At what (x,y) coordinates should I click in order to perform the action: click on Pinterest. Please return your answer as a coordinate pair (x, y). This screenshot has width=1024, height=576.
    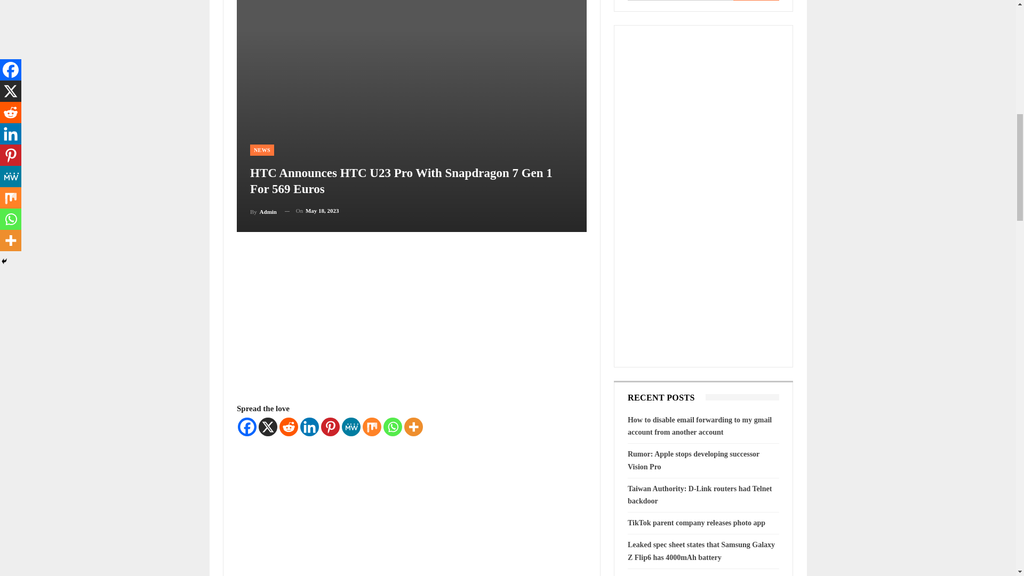
    Looking at the image, I should click on (331, 426).